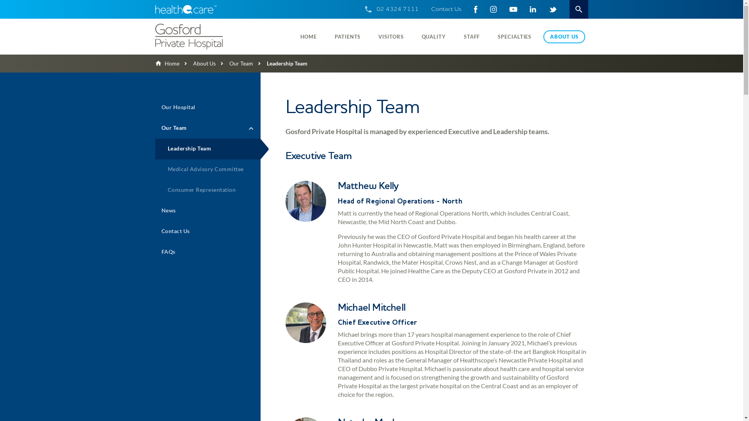 The height and width of the screenshot is (421, 749). What do you see at coordinates (475, 9) in the screenshot?
I see `Facebook page - GosfordPrivateHospital` at bounding box center [475, 9].